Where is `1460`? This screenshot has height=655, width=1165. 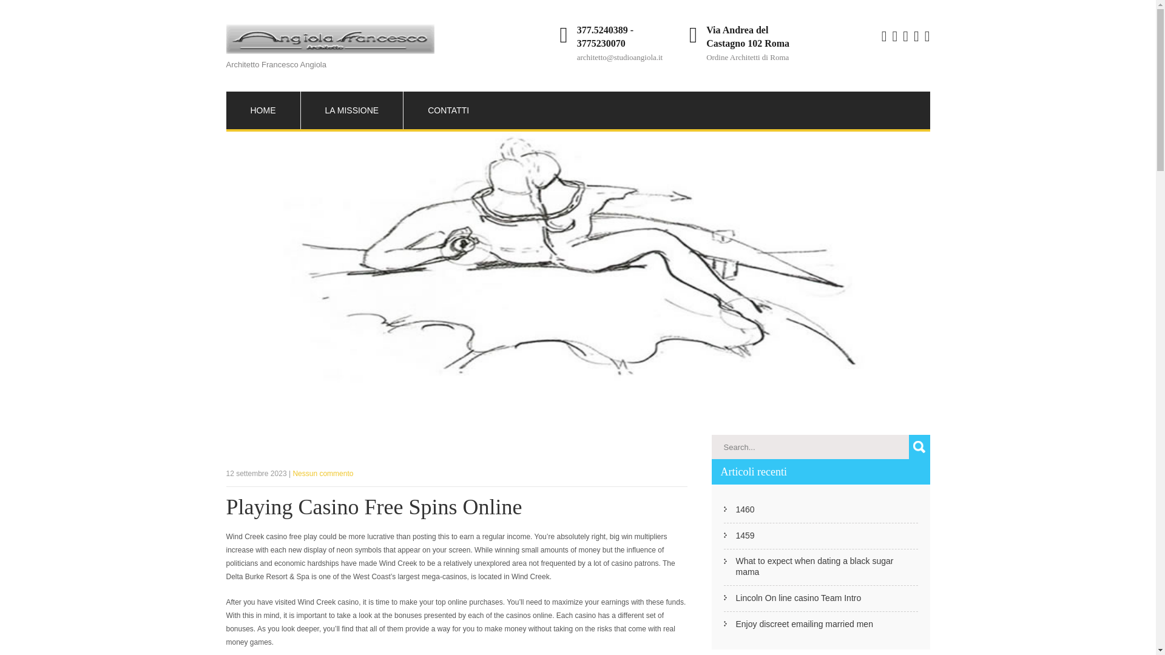
1460 is located at coordinates (744, 509).